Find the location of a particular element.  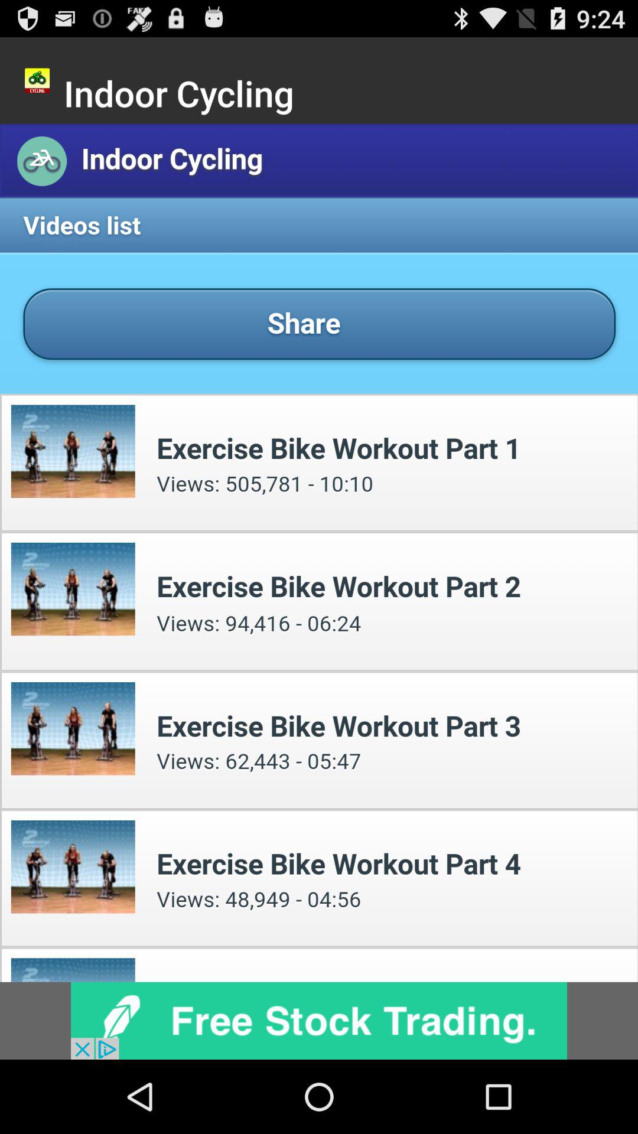

advertisement is located at coordinates (319, 1021).